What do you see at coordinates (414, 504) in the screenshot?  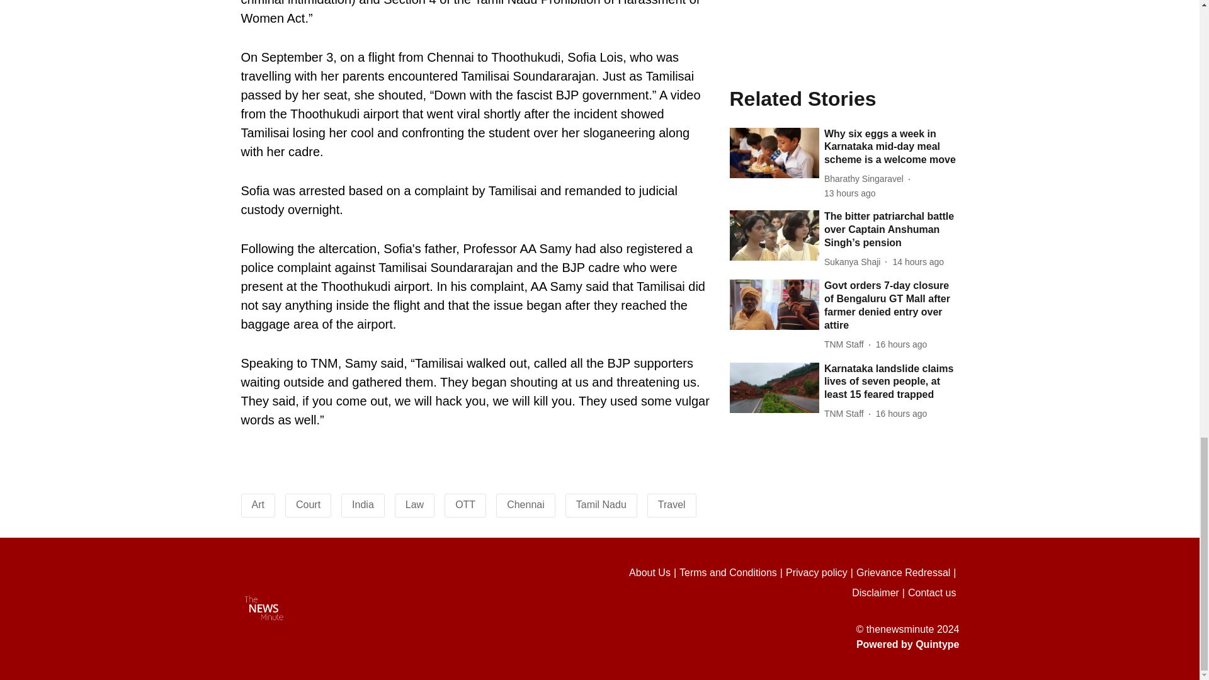 I see `Law` at bounding box center [414, 504].